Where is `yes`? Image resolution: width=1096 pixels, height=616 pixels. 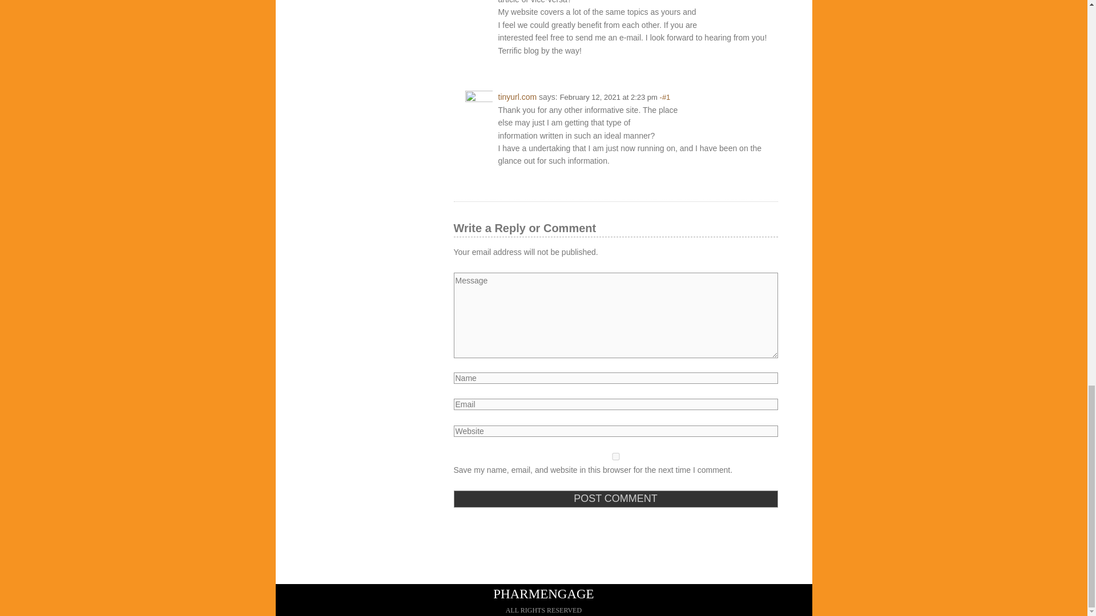 yes is located at coordinates (615, 456).